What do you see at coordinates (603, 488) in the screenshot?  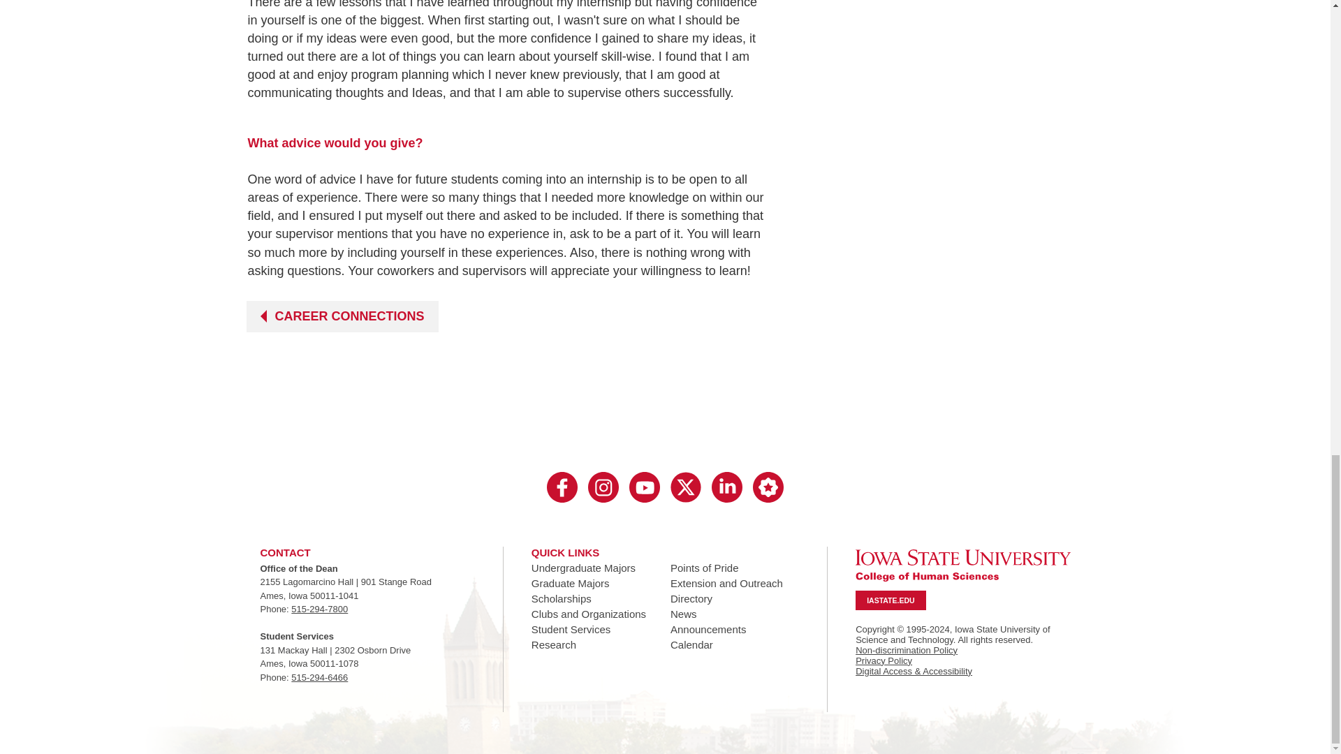 I see `Visit College of Human Sciences on Instagram` at bounding box center [603, 488].